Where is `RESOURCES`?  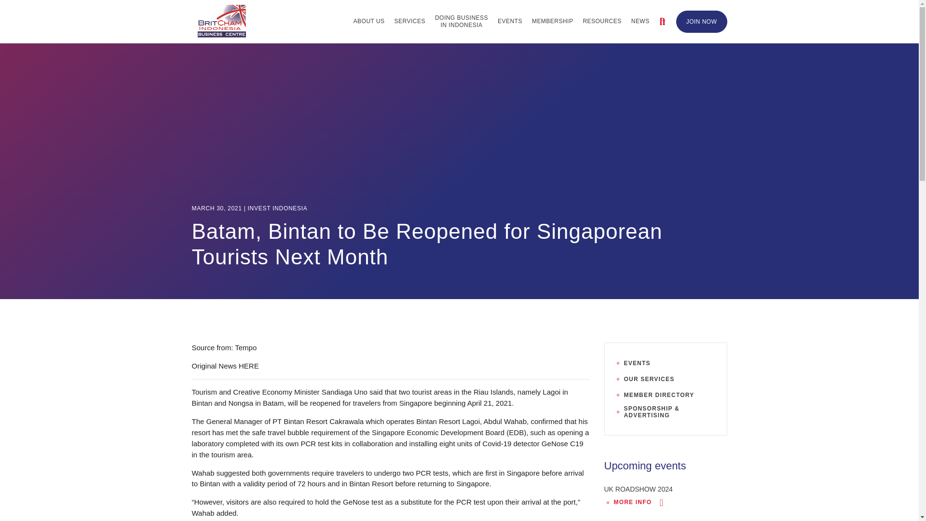
RESOURCES is located at coordinates (602, 21).